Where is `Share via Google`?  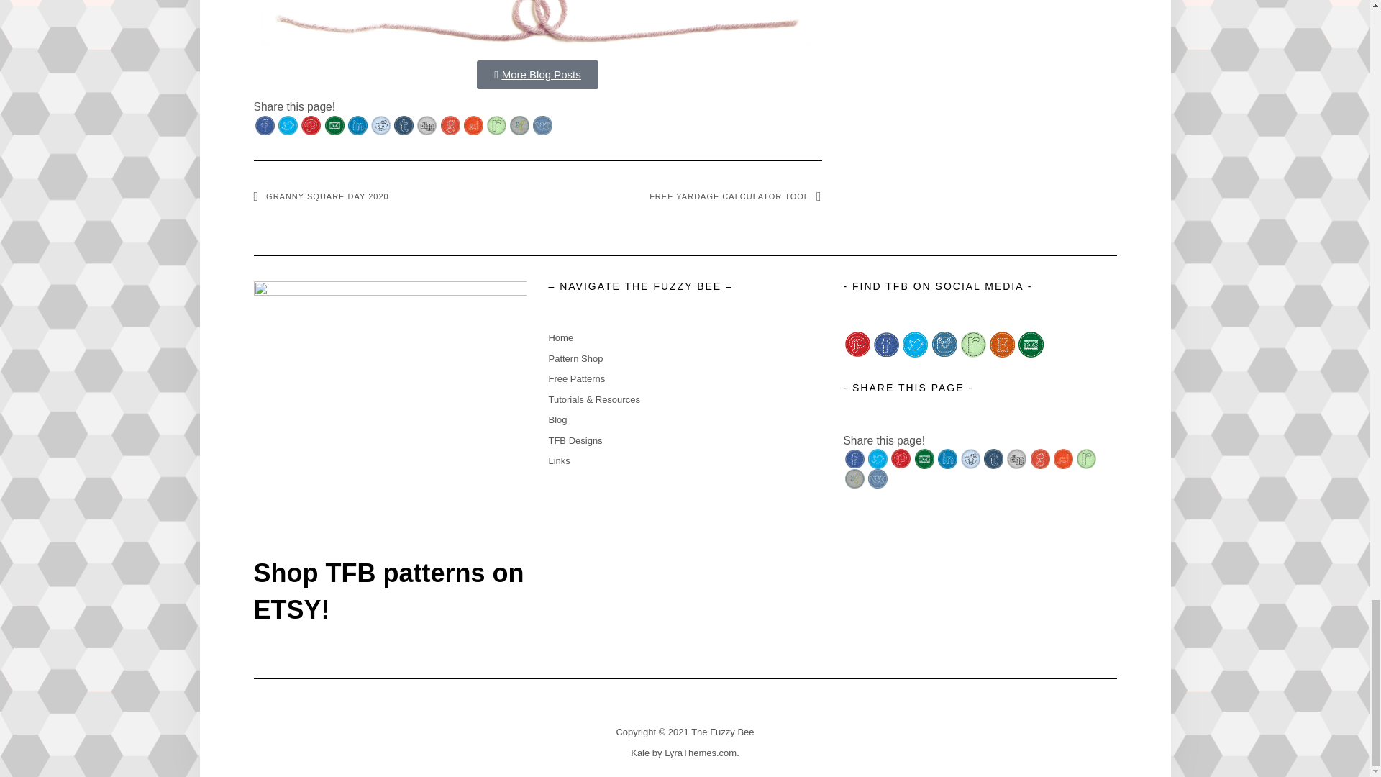
Share via Google is located at coordinates (450, 125).